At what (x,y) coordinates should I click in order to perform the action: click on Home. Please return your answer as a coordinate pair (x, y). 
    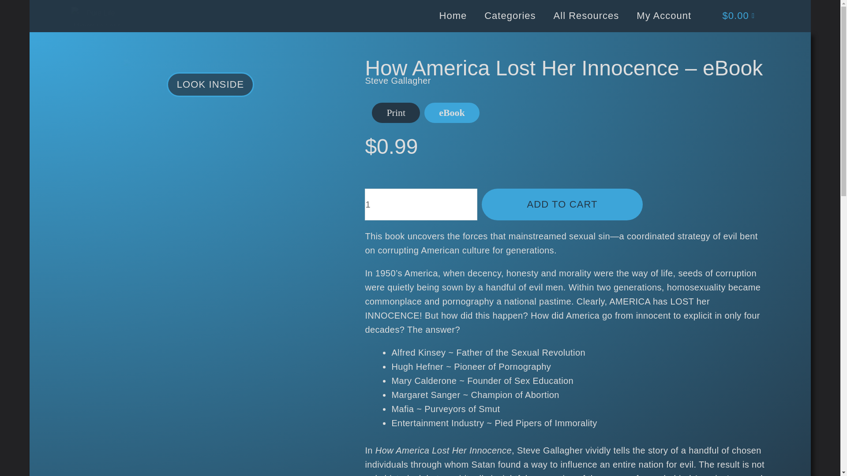
    Looking at the image, I should click on (453, 15).